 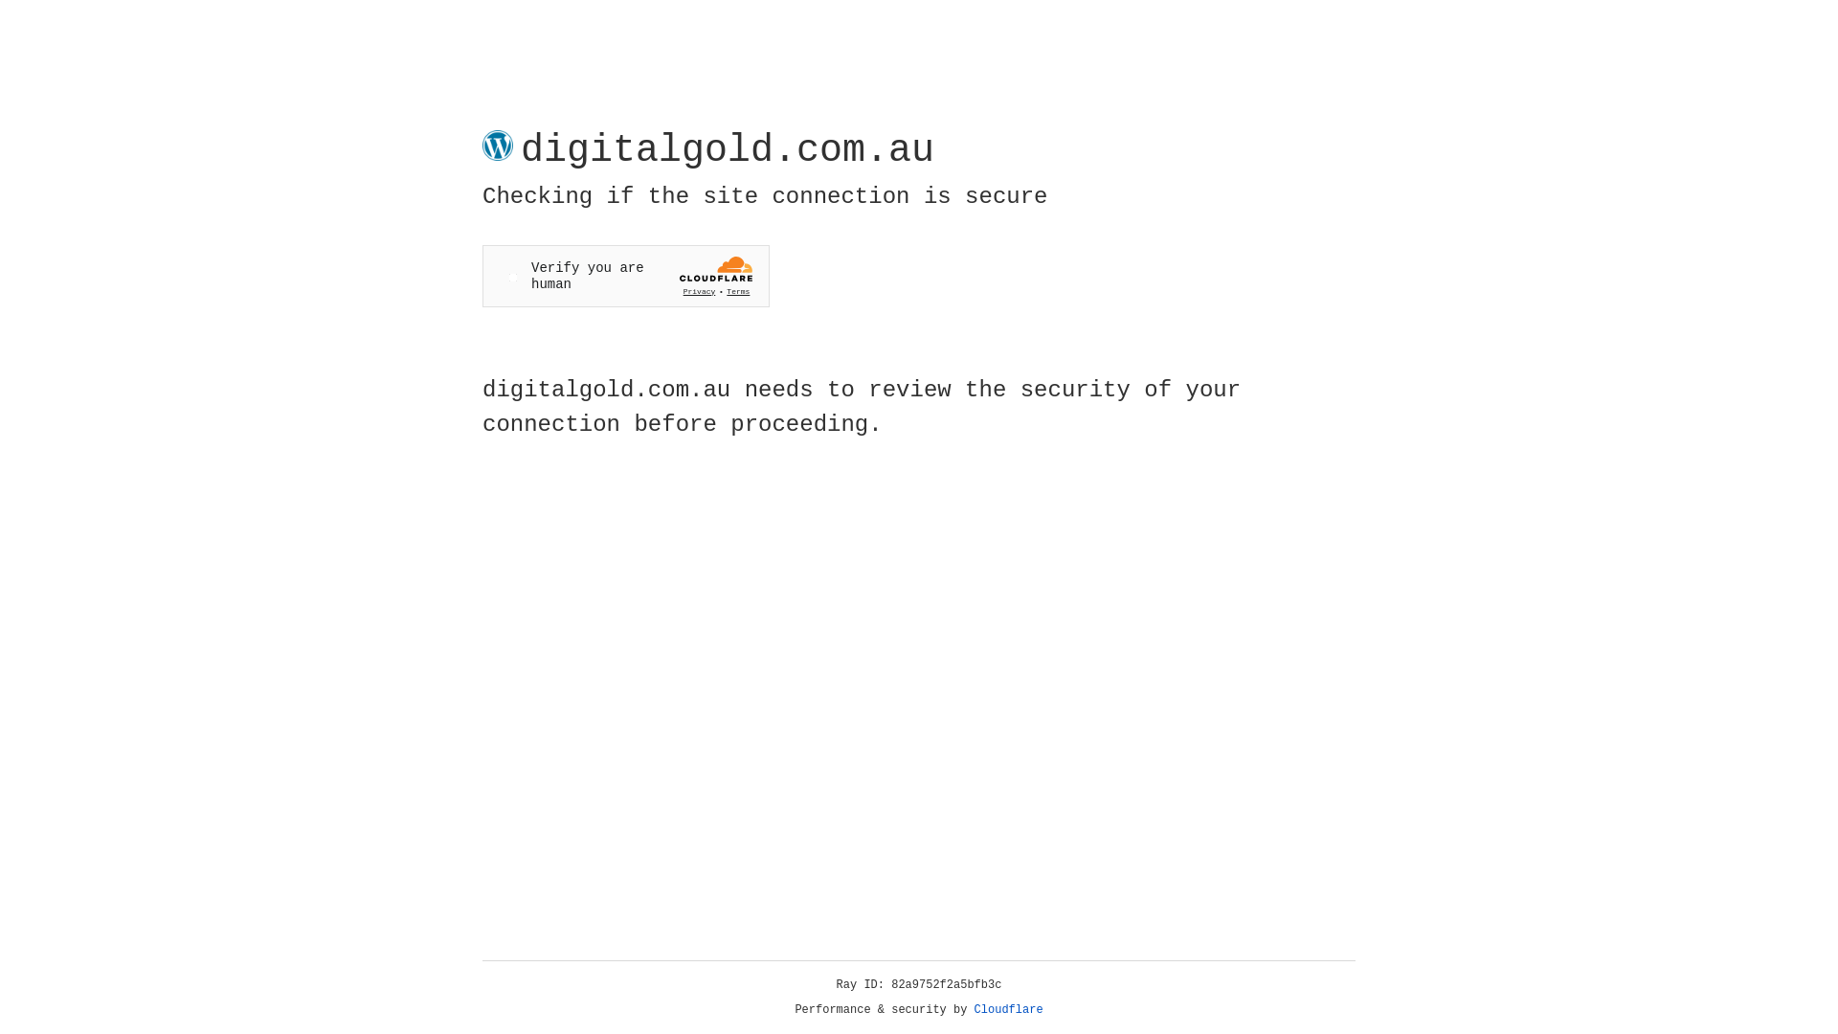 I want to click on Widget containing a Cloudflare security challenge, so click(x=626, y=276).